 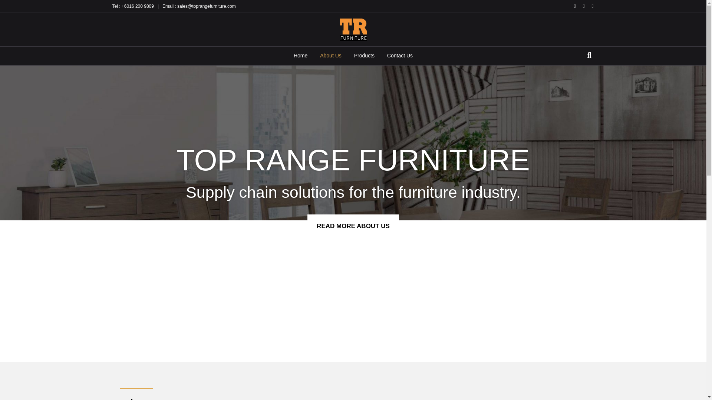 What do you see at coordinates (571, 6) in the screenshot?
I see `Facebook` at bounding box center [571, 6].